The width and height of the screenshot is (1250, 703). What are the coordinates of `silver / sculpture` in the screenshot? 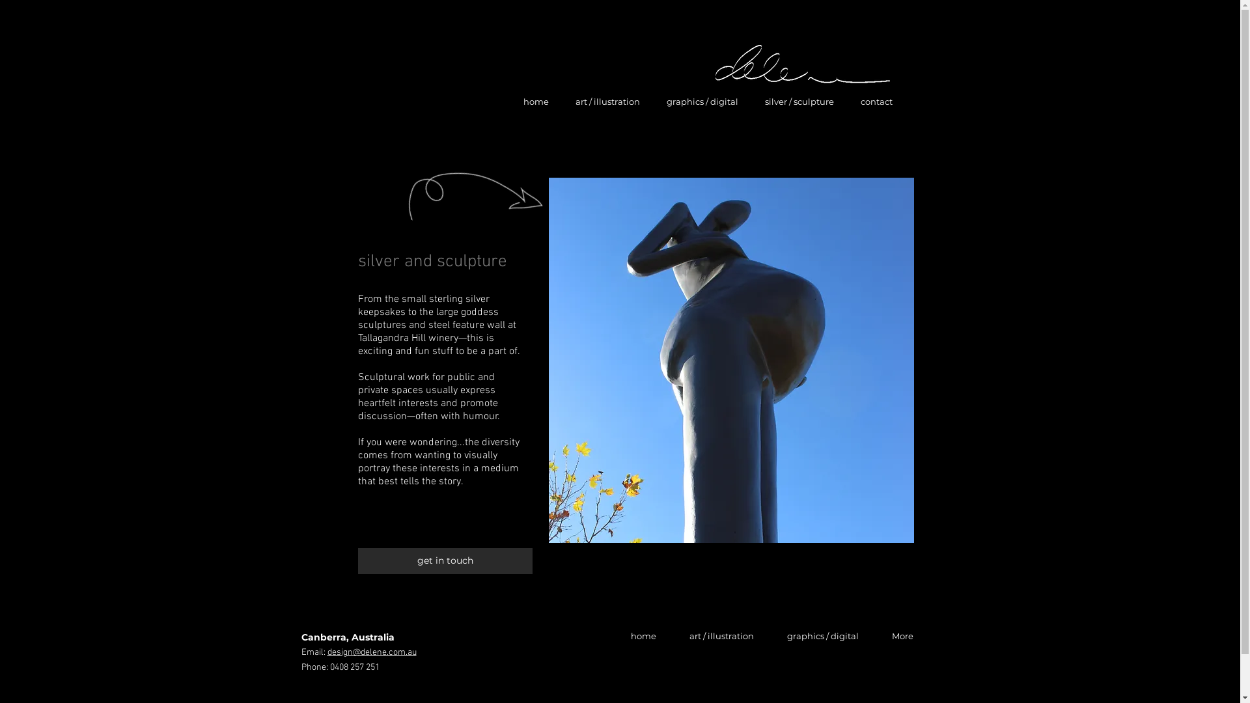 It's located at (799, 102).